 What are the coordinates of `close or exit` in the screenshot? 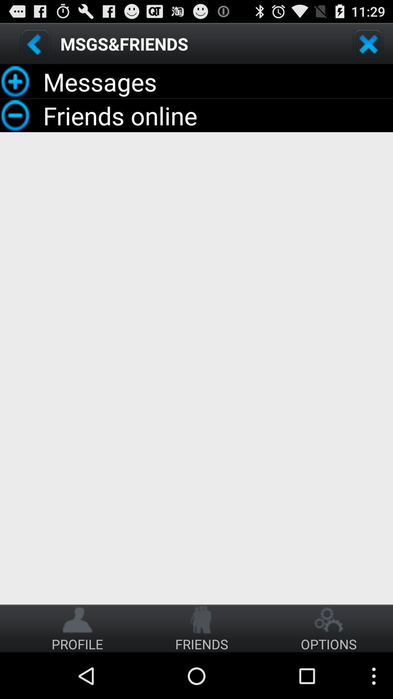 It's located at (368, 44).